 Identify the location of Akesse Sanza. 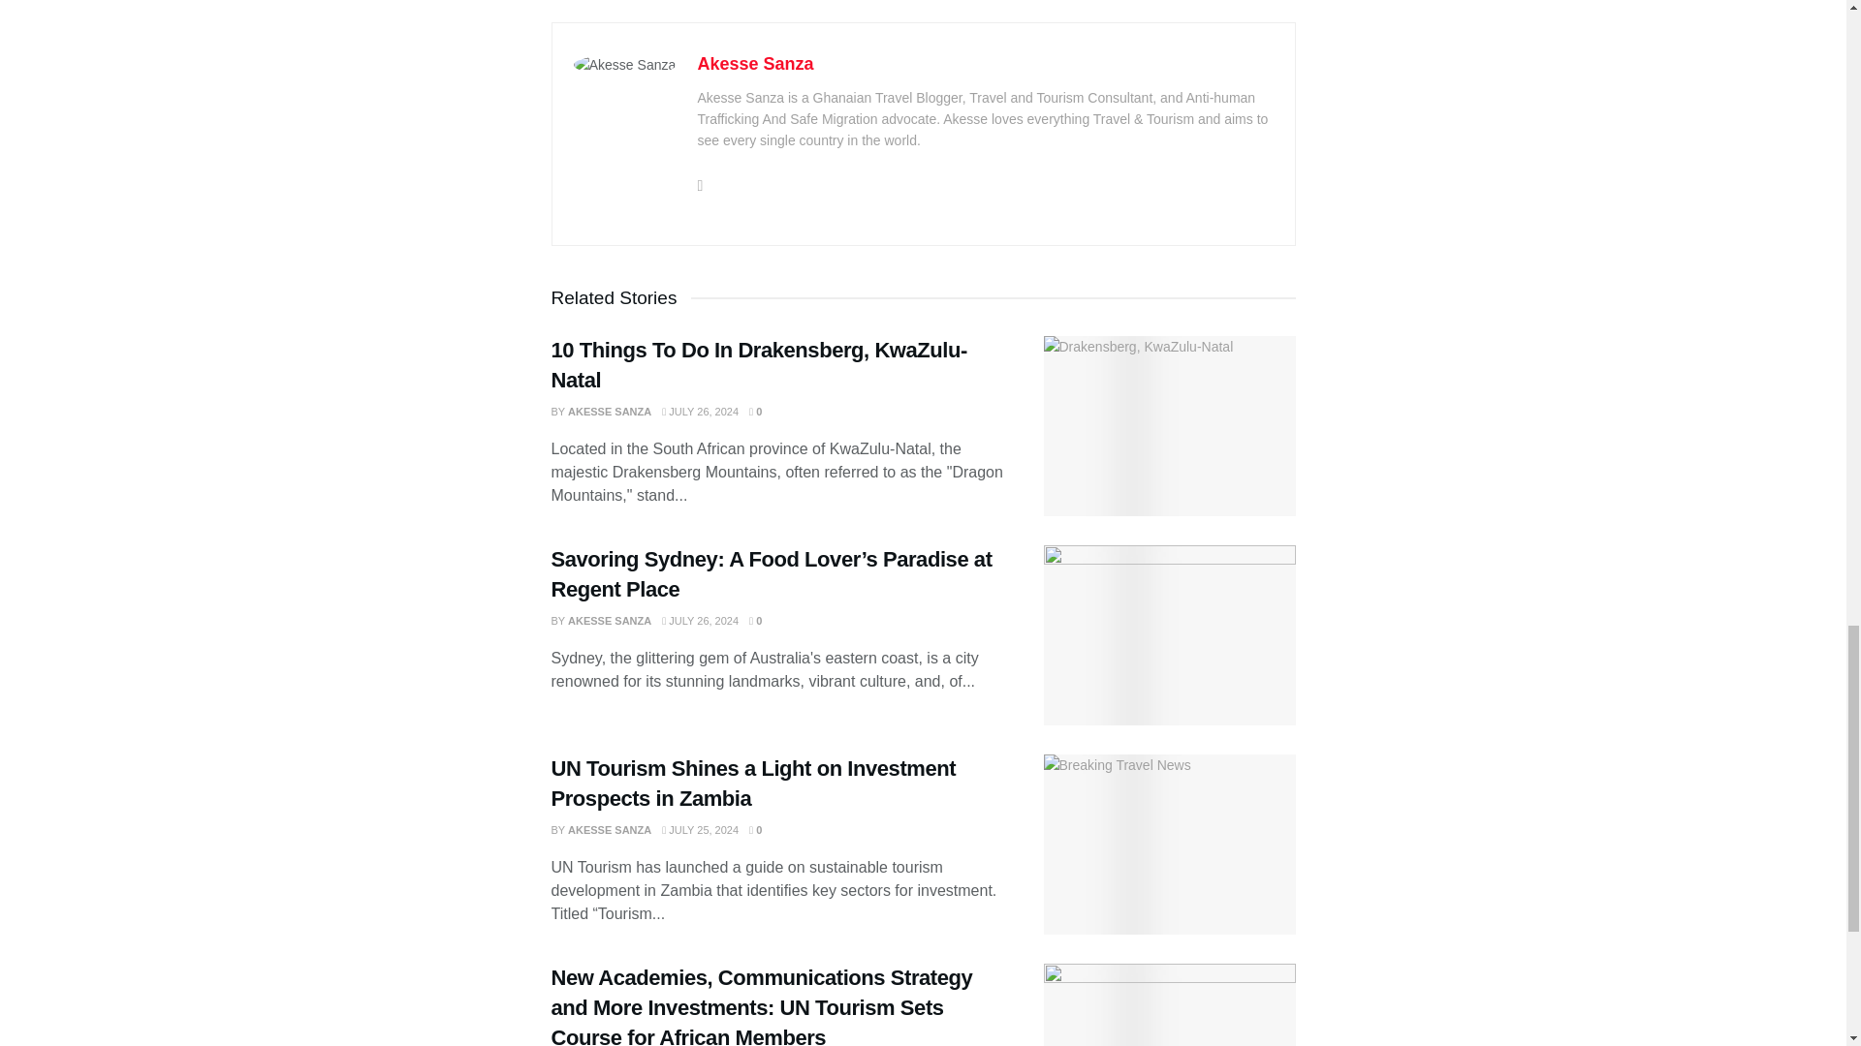
(756, 64).